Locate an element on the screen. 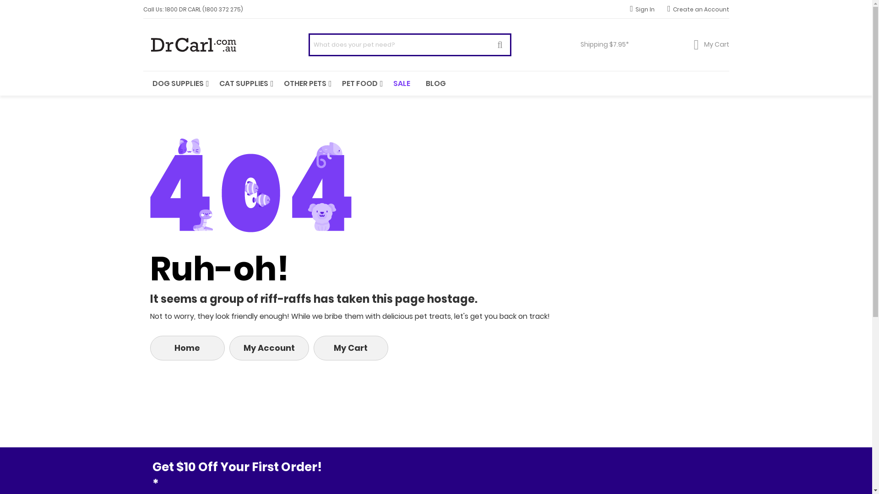 Image resolution: width=879 pixels, height=494 pixels. BLOG is located at coordinates (436, 83).